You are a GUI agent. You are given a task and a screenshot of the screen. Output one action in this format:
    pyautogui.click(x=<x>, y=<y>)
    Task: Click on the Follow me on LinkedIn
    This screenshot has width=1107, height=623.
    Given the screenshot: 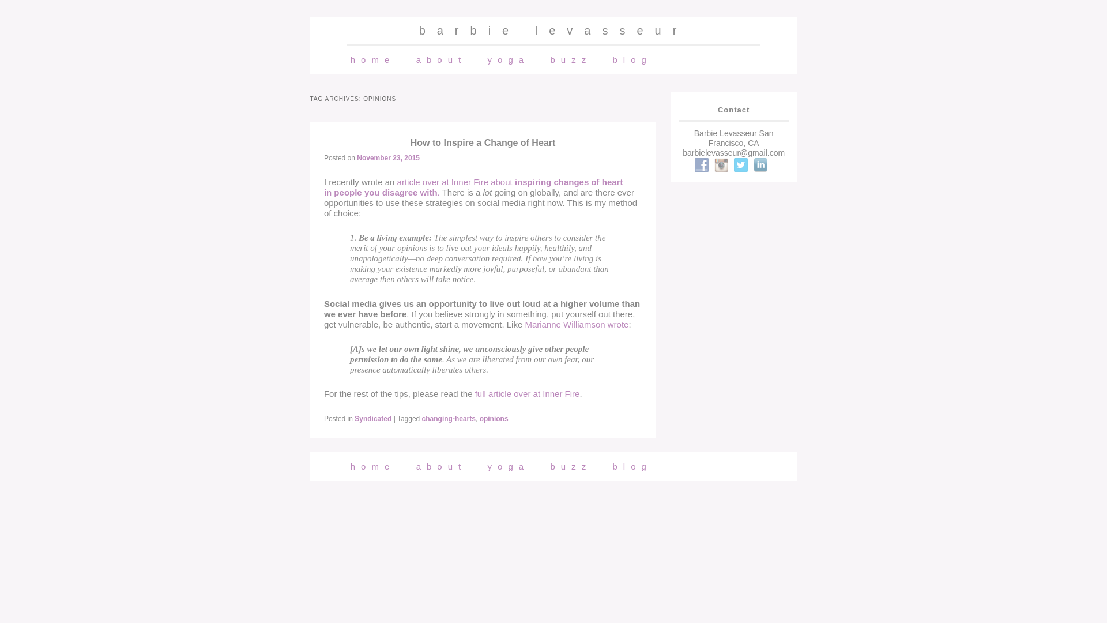 What is the action you would take?
    pyautogui.click(x=760, y=165)
    